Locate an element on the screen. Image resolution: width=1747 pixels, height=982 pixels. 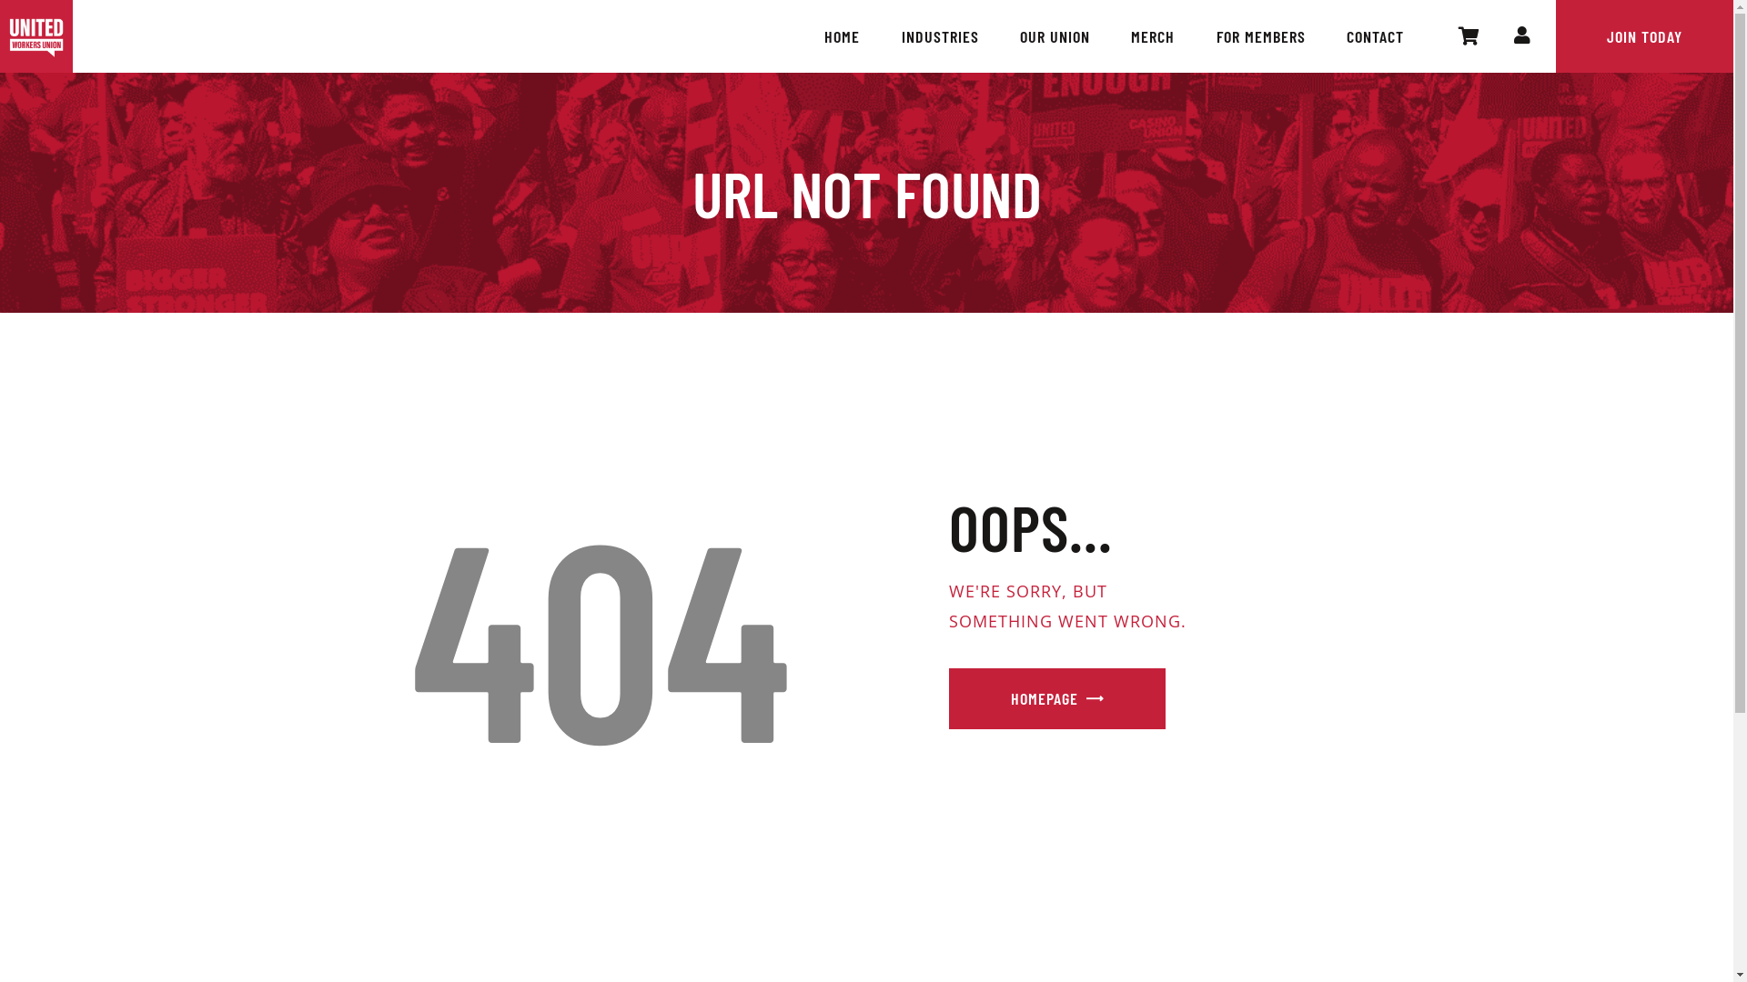
HOMEPAGE is located at coordinates (1057, 698).